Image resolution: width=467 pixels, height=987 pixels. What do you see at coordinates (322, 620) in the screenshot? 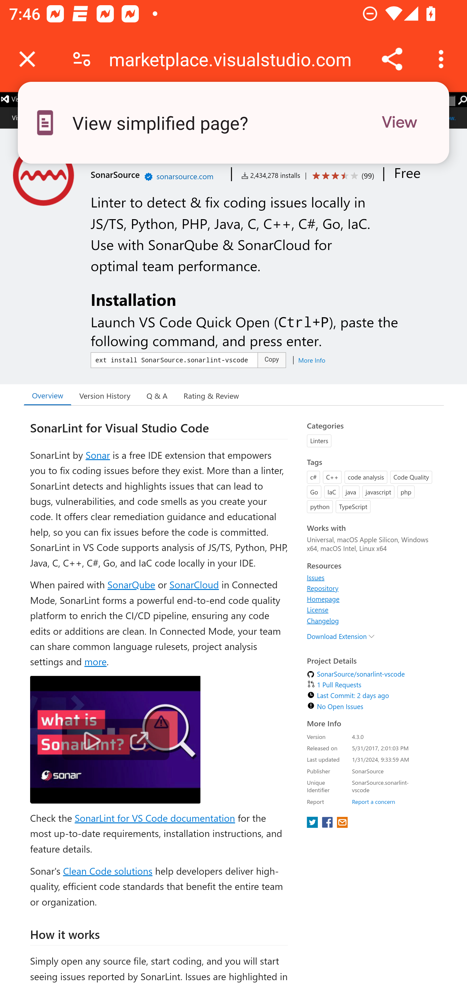
I see `Changelog` at bounding box center [322, 620].